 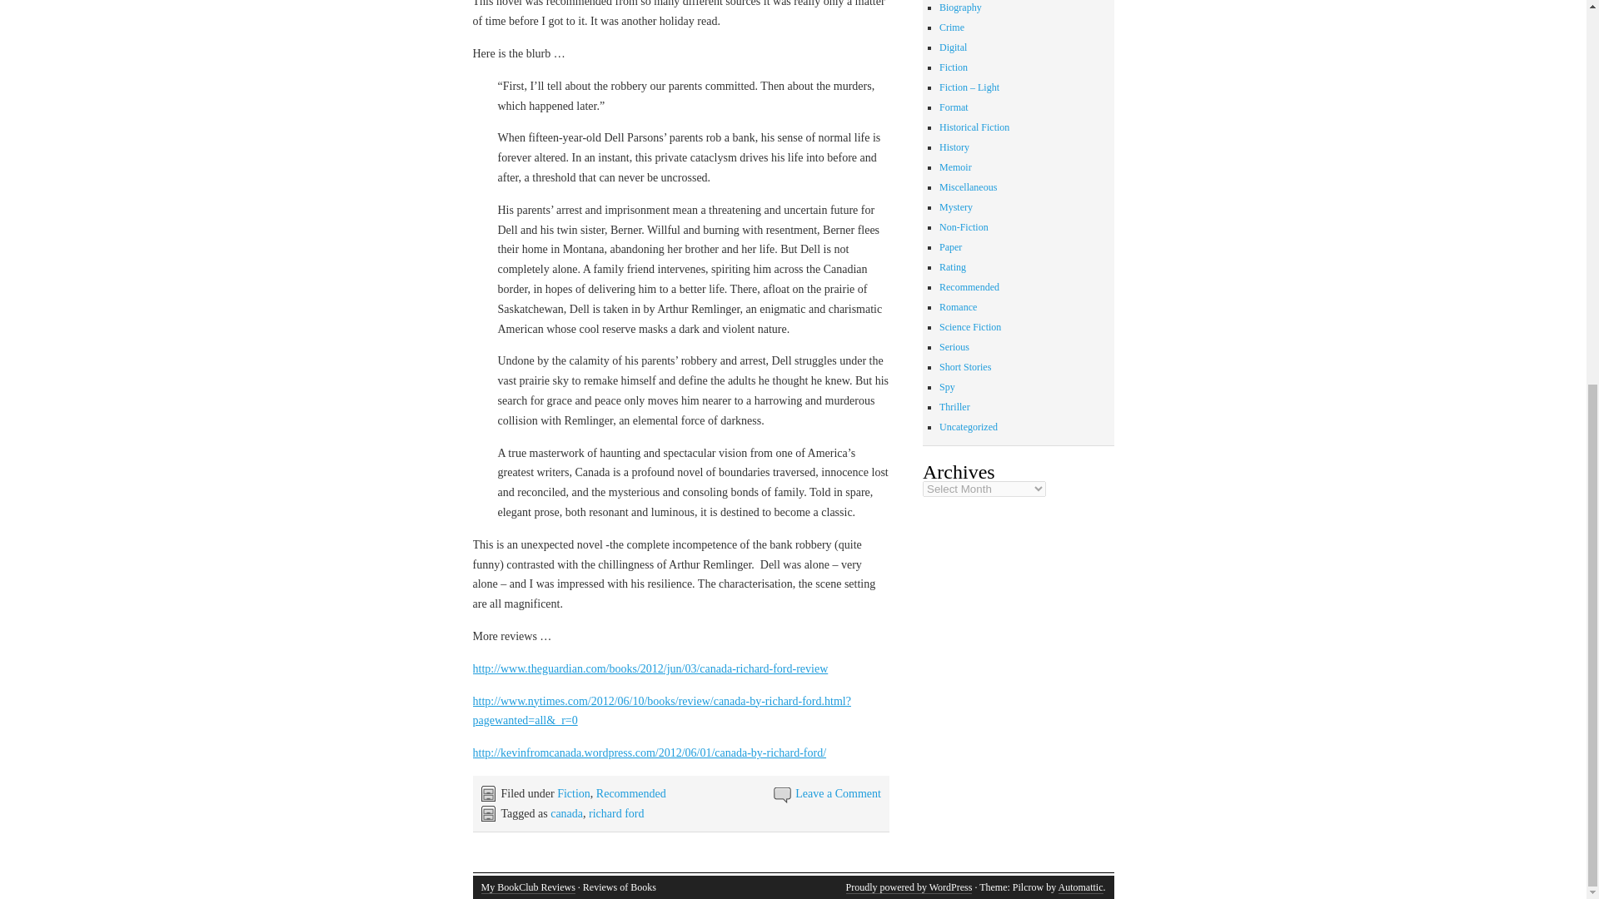 I want to click on Miscellaneous, so click(x=968, y=187).